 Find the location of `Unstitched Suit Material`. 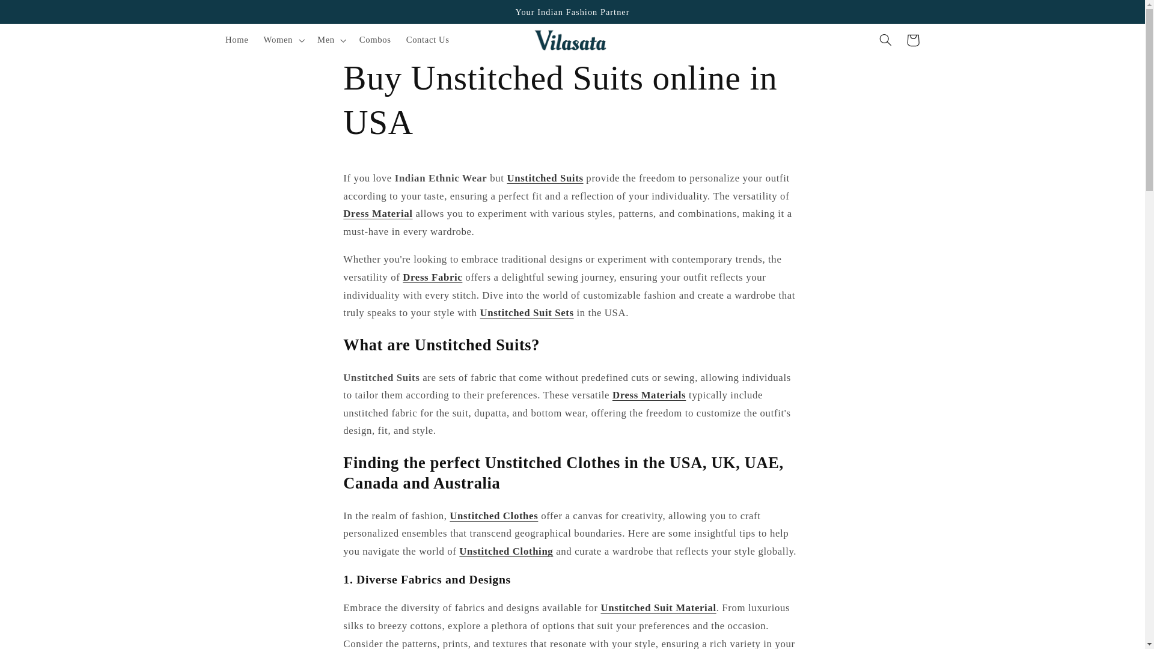

Unstitched Suit Material is located at coordinates (658, 608).